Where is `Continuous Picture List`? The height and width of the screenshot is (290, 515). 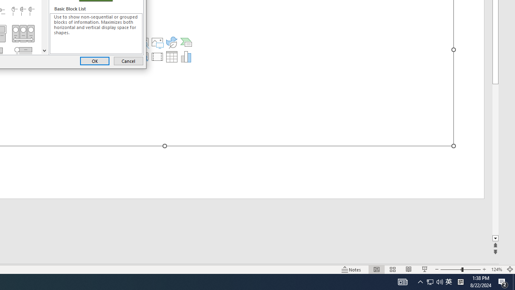 Continuous Picture List is located at coordinates (23, 34).